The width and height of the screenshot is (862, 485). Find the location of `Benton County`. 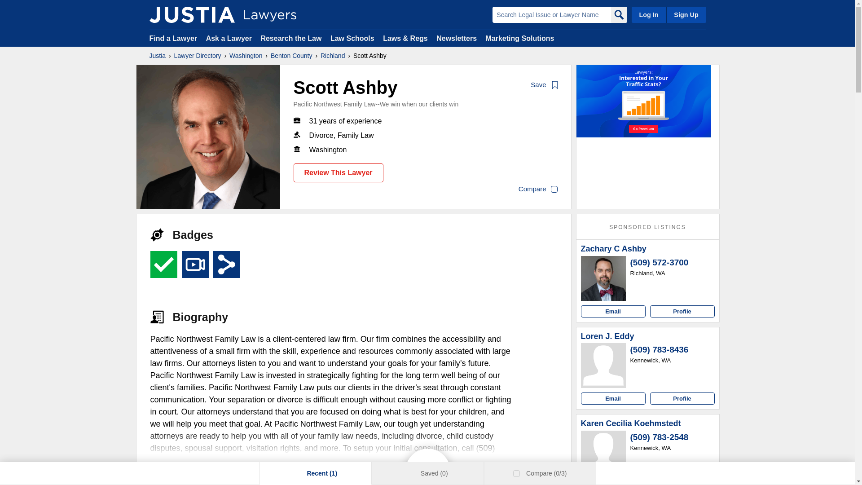

Benton County is located at coordinates (291, 56).